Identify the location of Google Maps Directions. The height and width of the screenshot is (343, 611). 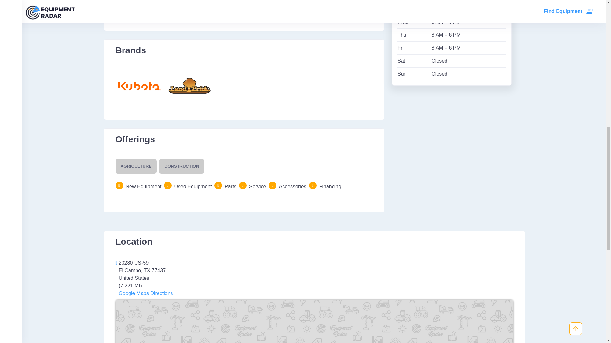
(145, 293).